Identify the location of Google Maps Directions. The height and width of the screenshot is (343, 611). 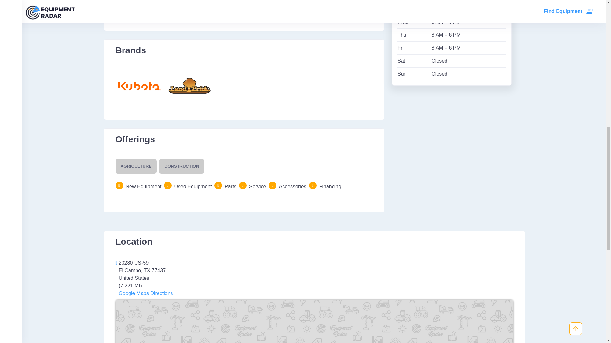
(145, 293).